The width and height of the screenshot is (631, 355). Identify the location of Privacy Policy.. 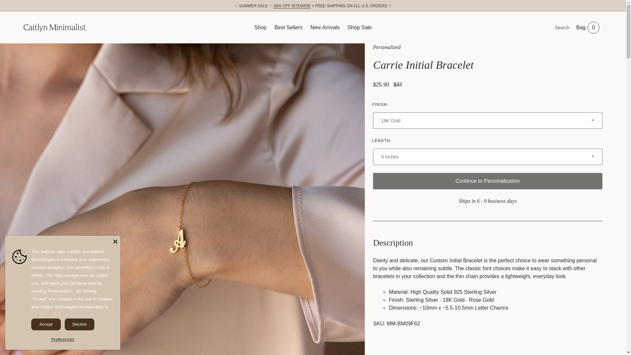
(325, 27).